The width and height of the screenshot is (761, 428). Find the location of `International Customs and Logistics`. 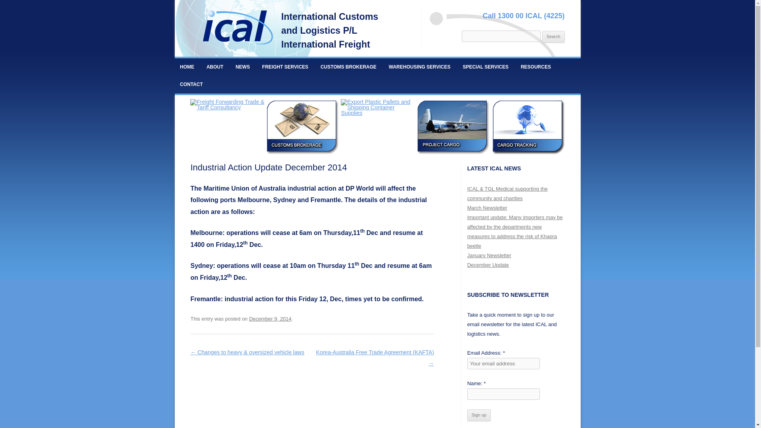

International Customs and Logistics is located at coordinates (237, 29).